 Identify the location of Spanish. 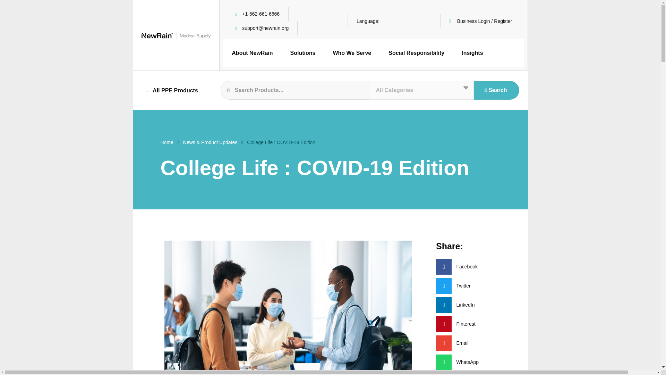
(423, 21).